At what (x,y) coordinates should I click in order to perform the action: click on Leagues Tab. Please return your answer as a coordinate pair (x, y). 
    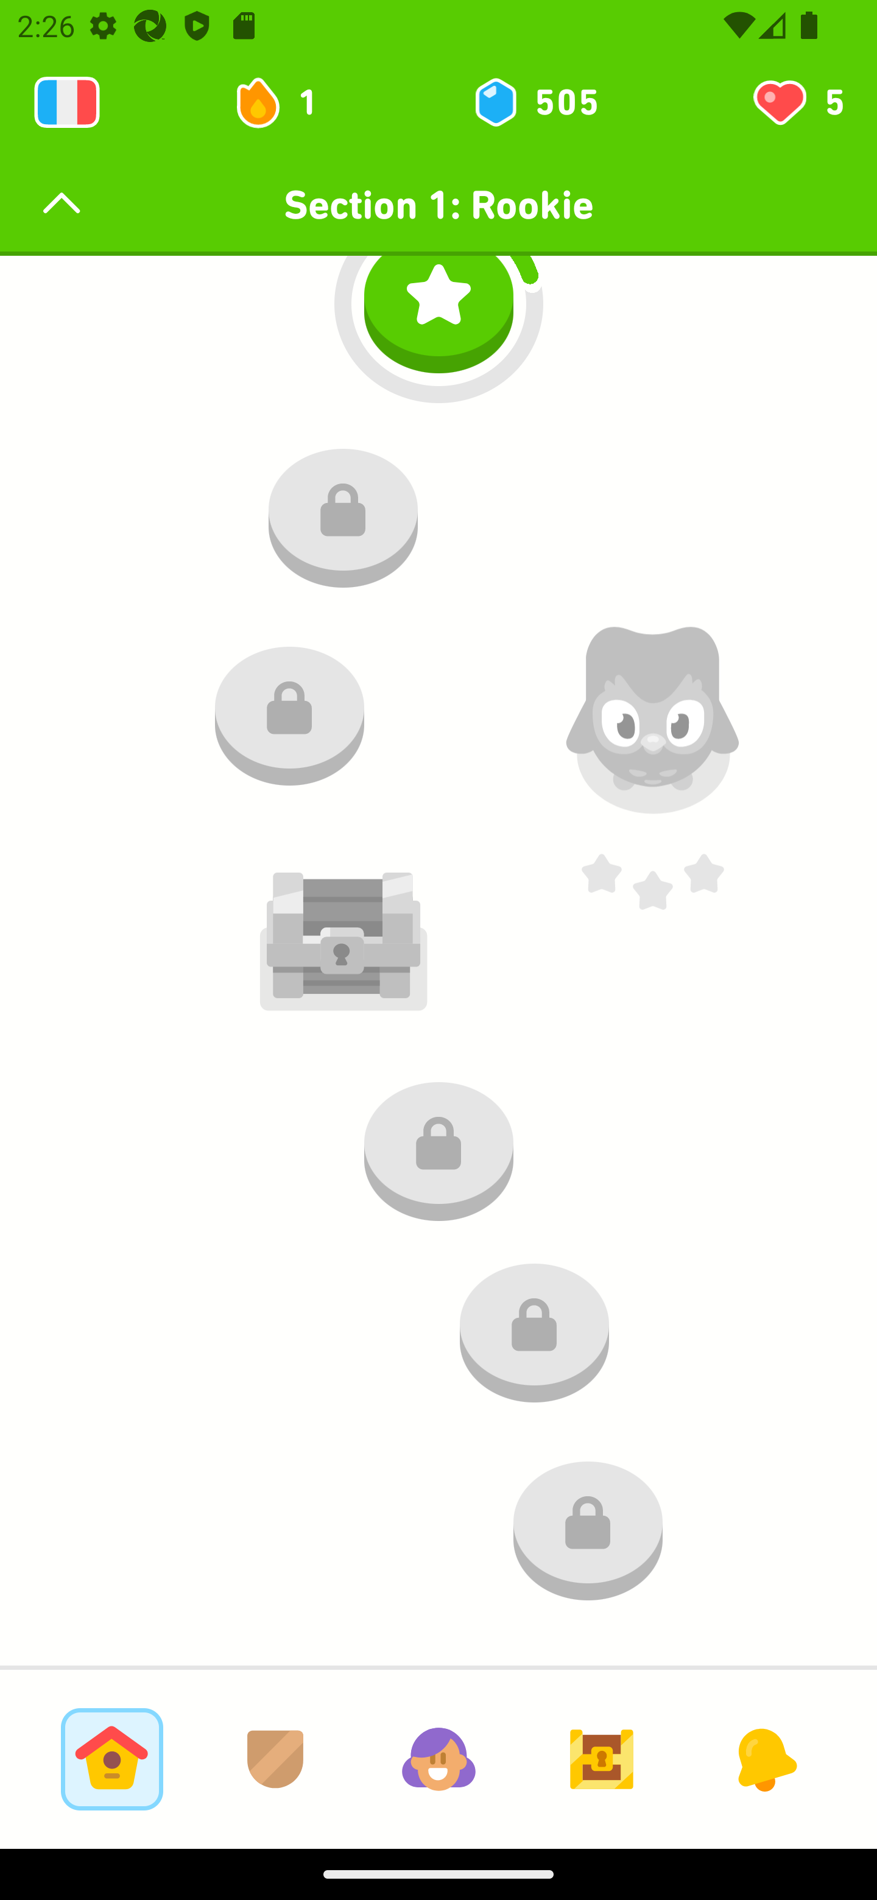
    Looking at the image, I should click on (275, 1759).